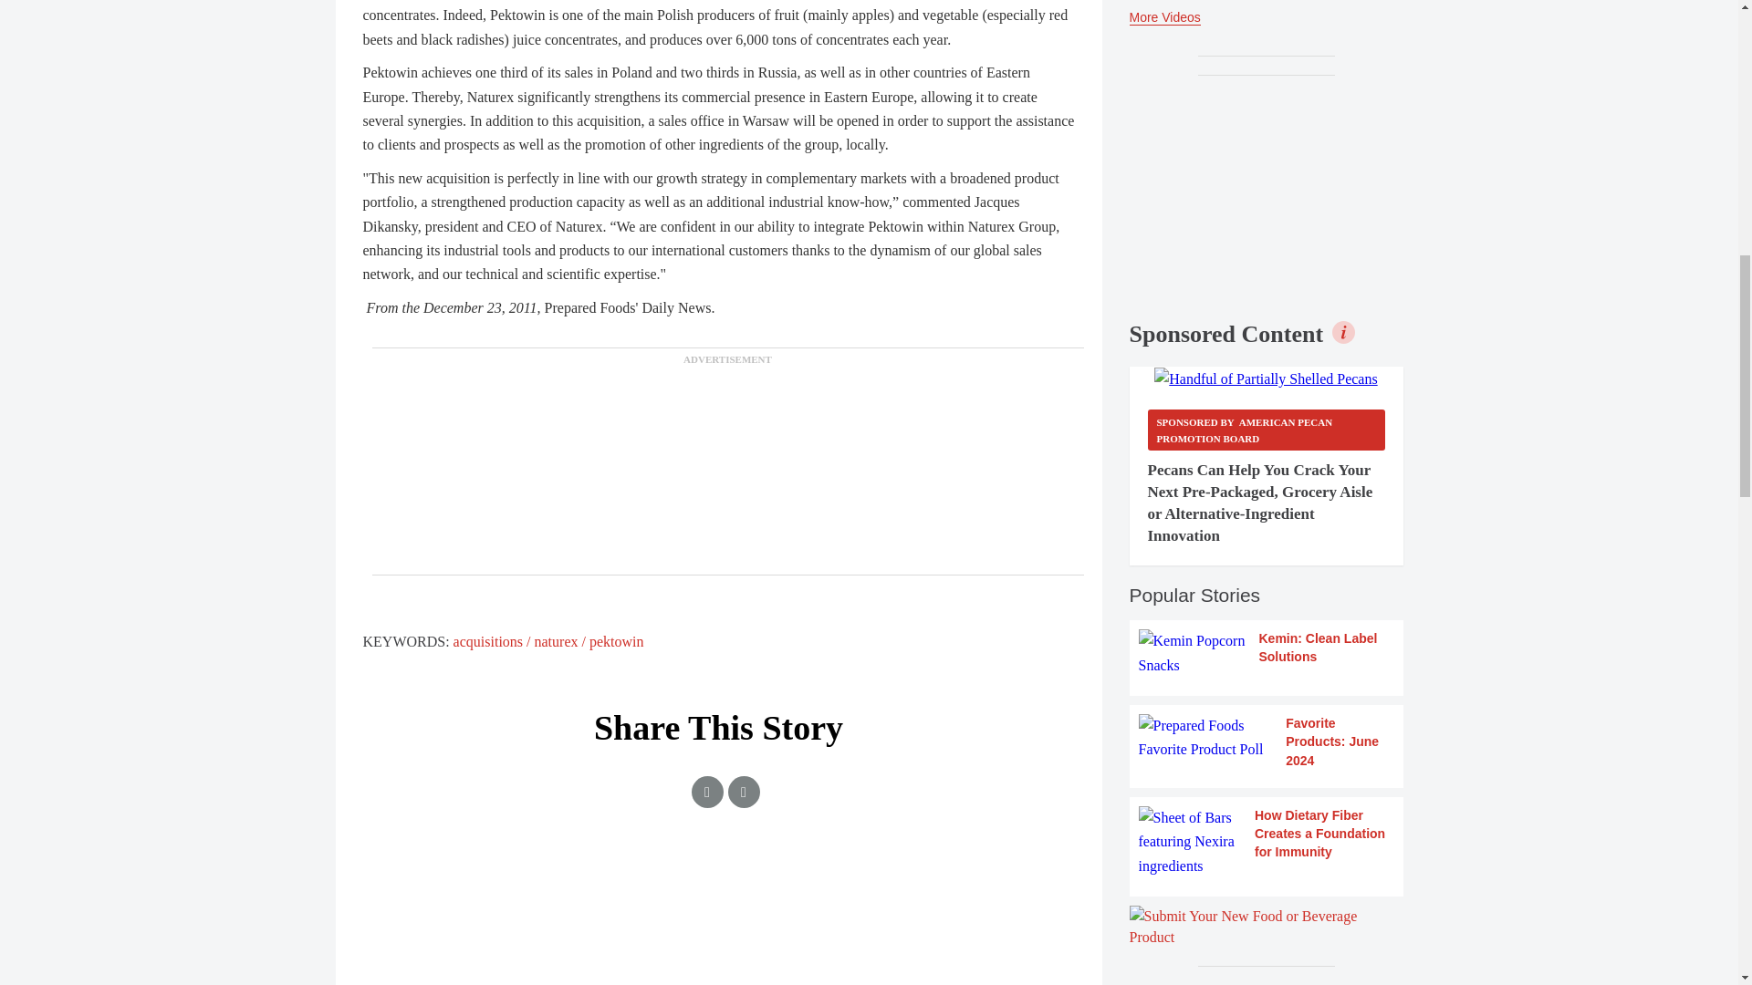  I want to click on Handful of Partially Shelled Pecans, so click(1266, 378).